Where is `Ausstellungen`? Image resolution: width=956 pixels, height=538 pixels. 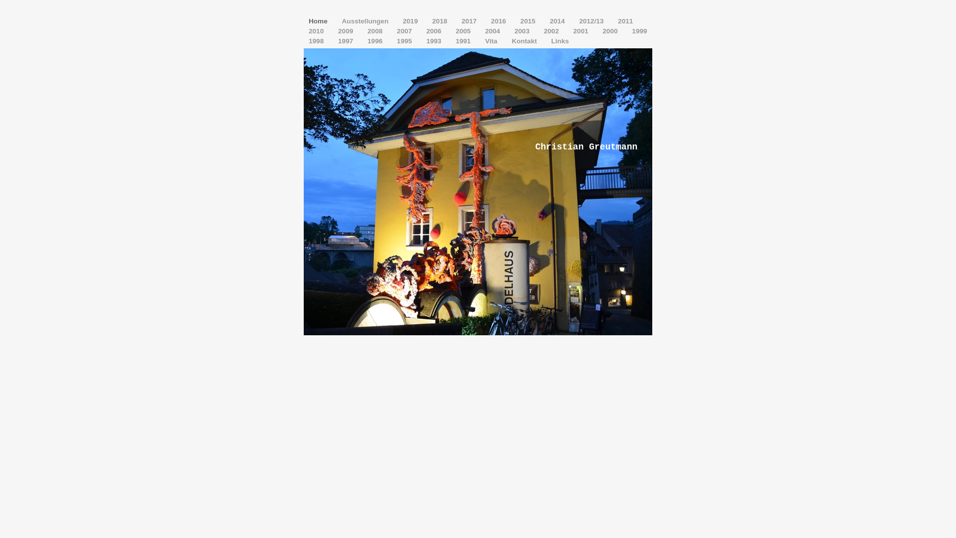
Ausstellungen is located at coordinates (366, 21).